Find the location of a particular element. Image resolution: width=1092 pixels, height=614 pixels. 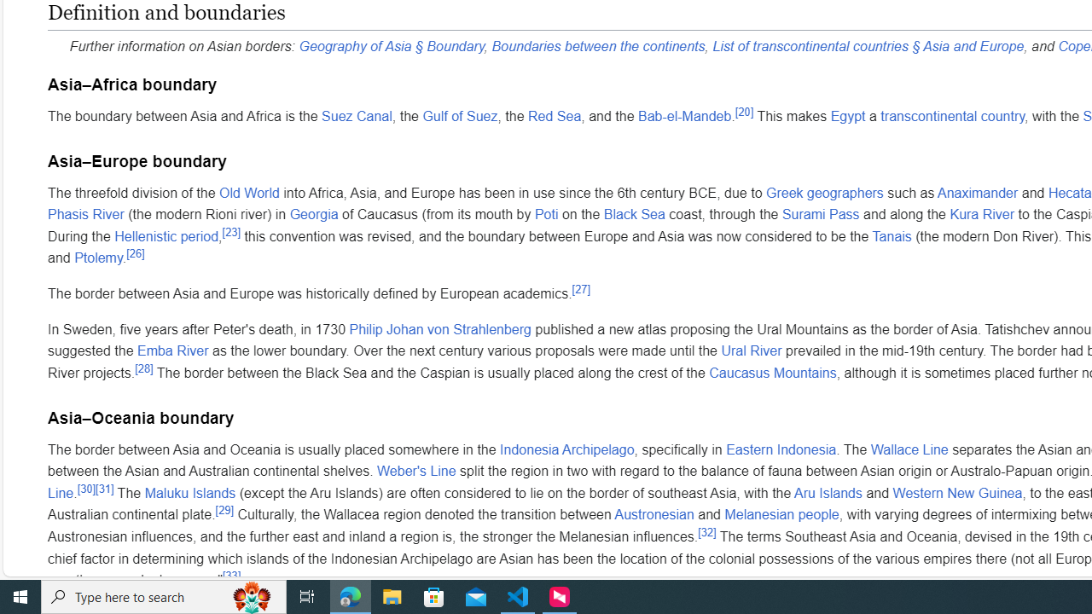

Phasis River is located at coordinates (85, 215).